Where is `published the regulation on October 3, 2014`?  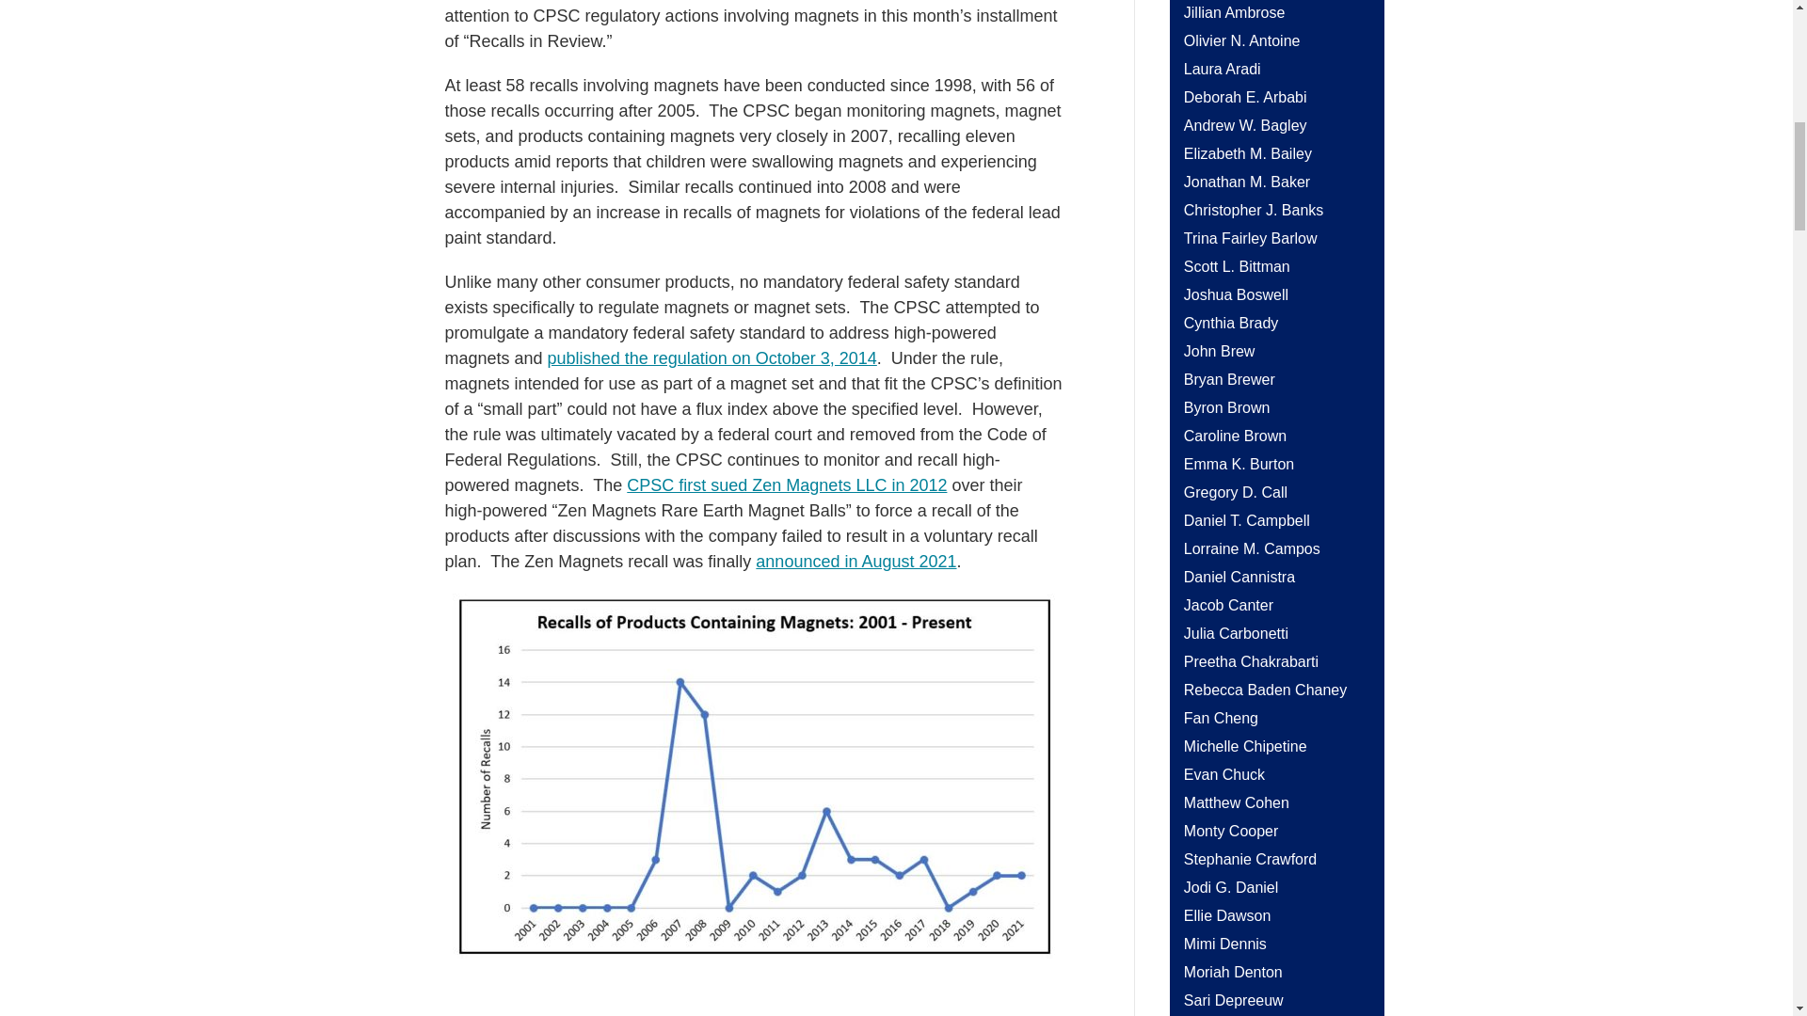
published the regulation on October 3, 2014 is located at coordinates (712, 357).